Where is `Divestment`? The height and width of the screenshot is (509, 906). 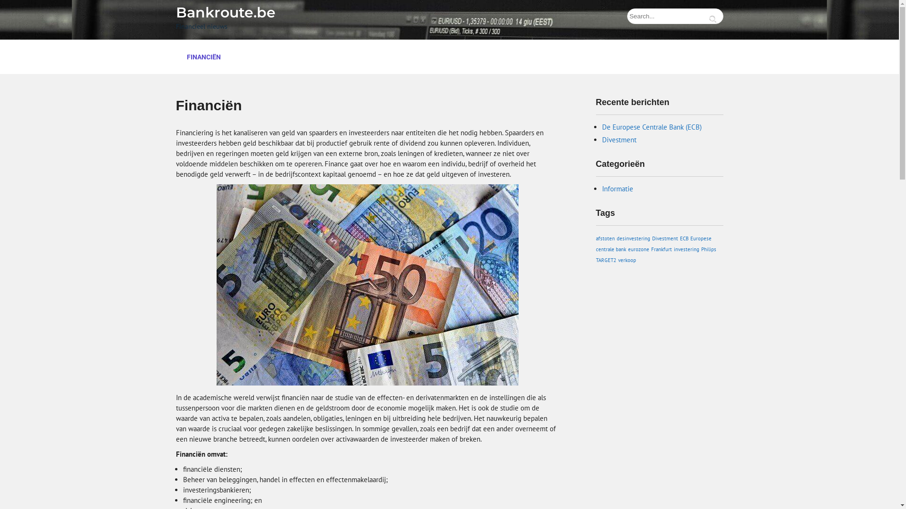 Divestment is located at coordinates (619, 140).